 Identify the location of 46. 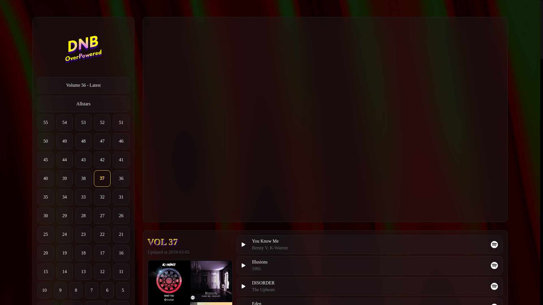
(121, 141).